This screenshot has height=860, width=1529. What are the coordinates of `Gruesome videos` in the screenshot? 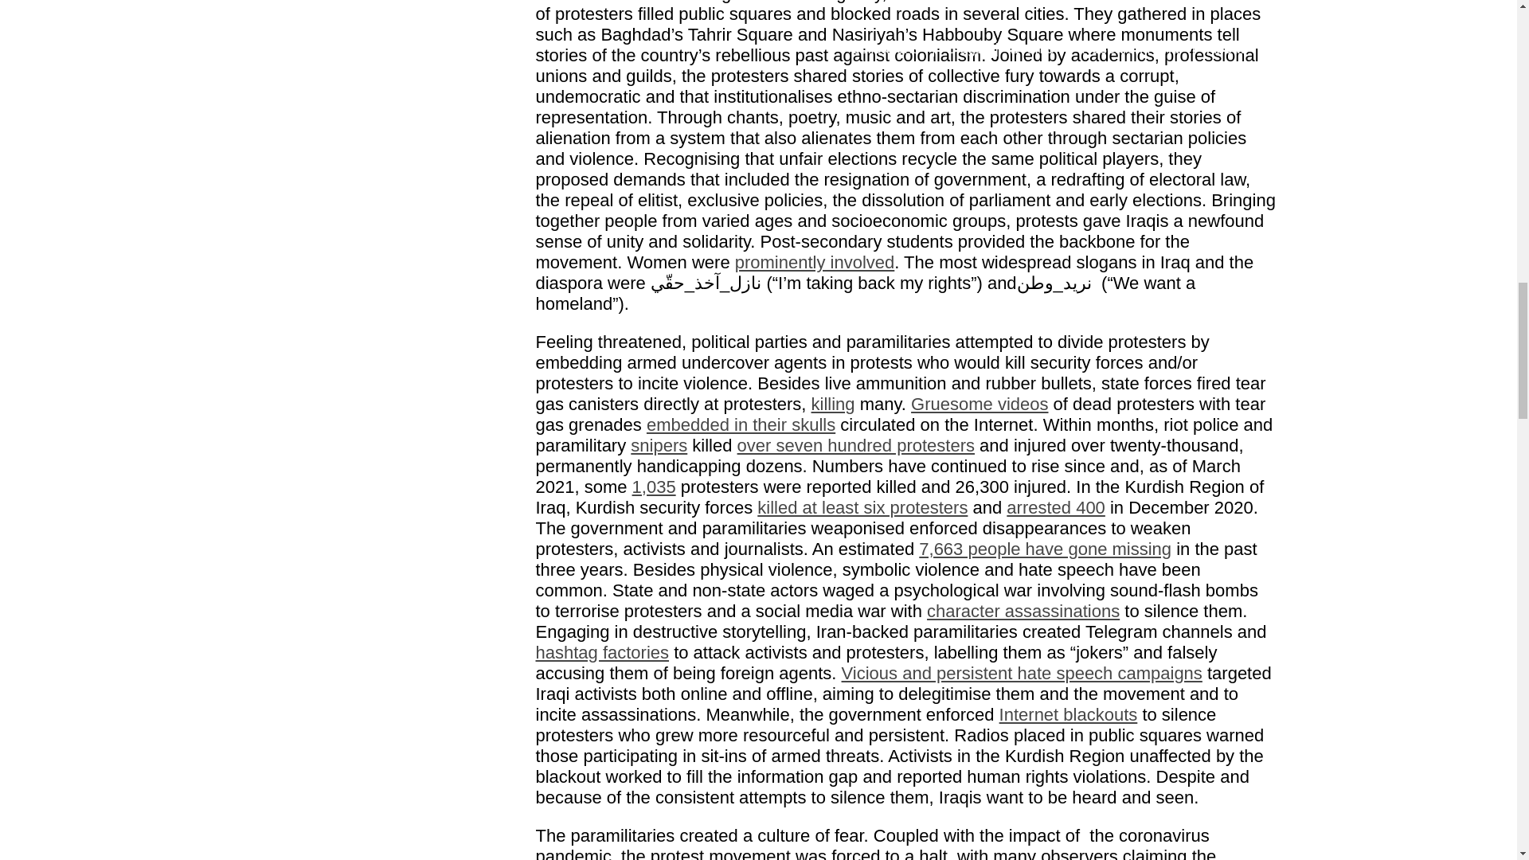 It's located at (980, 403).